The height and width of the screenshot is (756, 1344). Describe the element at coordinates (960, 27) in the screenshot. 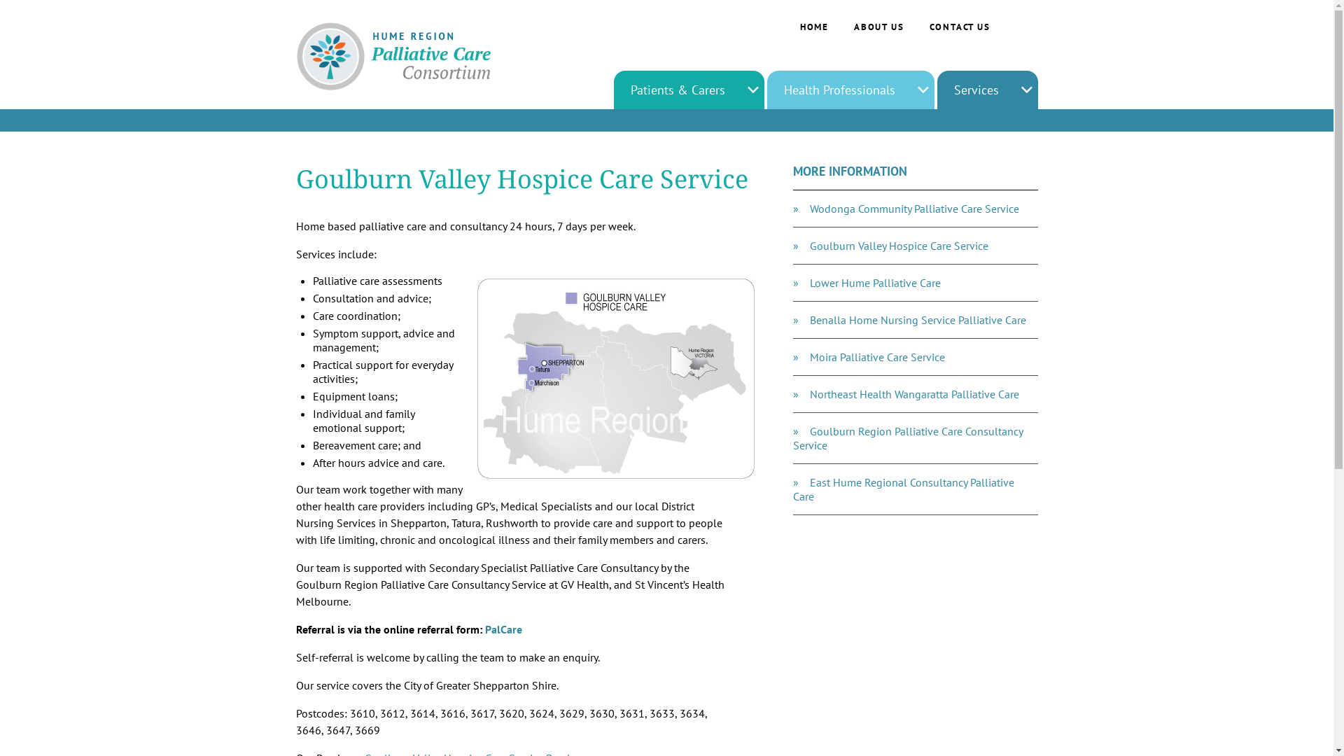

I see `CONTACT US` at that location.